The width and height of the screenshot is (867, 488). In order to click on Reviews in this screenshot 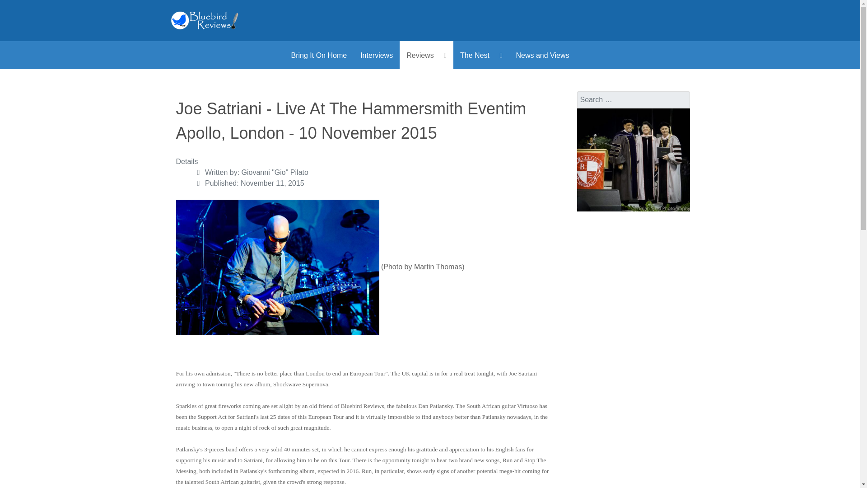, I will do `click(426, 55)`.